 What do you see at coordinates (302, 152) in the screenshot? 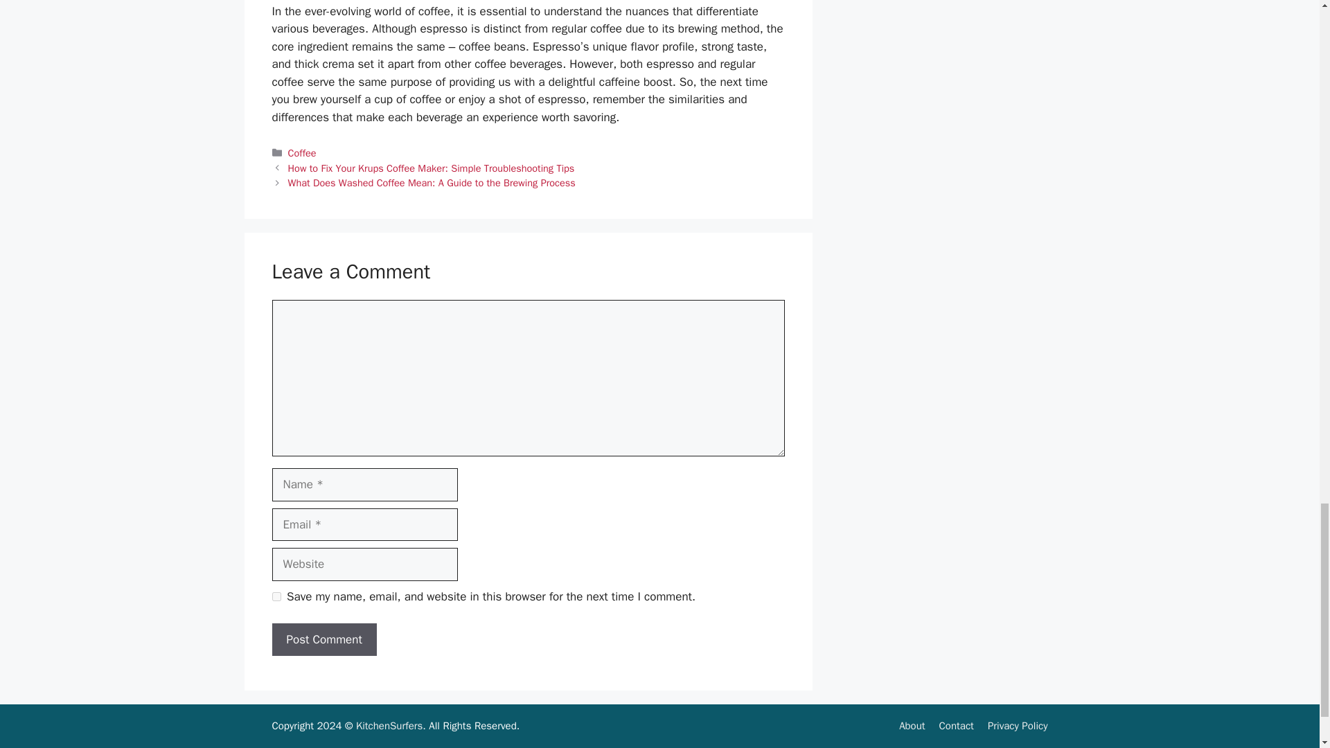
I see `Coffee` at bounding box center [302, 152].